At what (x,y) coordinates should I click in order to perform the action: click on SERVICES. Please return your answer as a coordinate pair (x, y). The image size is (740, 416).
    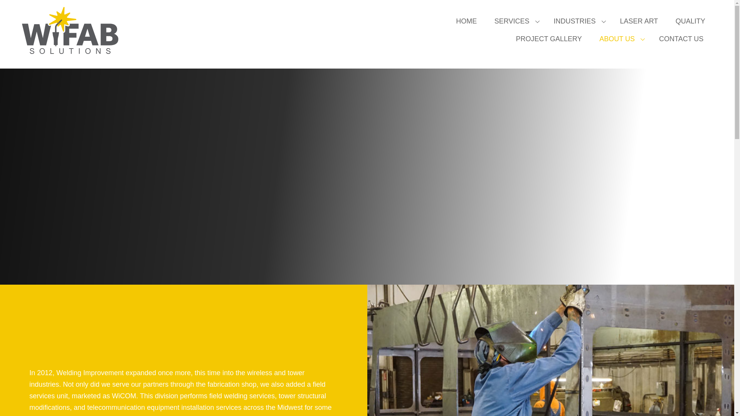
    Looking at the image, I should click on (515, 22).